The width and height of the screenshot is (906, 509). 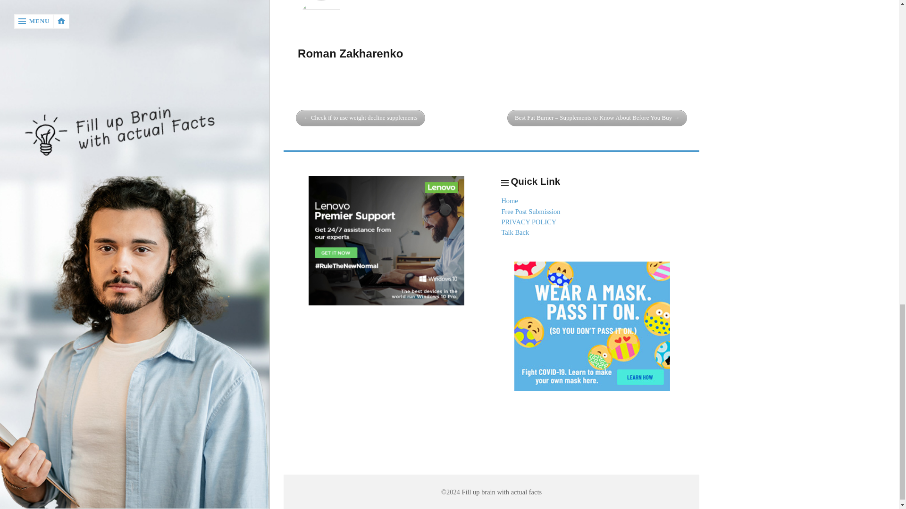 I want to click on Home, so click(x=509, y=201).